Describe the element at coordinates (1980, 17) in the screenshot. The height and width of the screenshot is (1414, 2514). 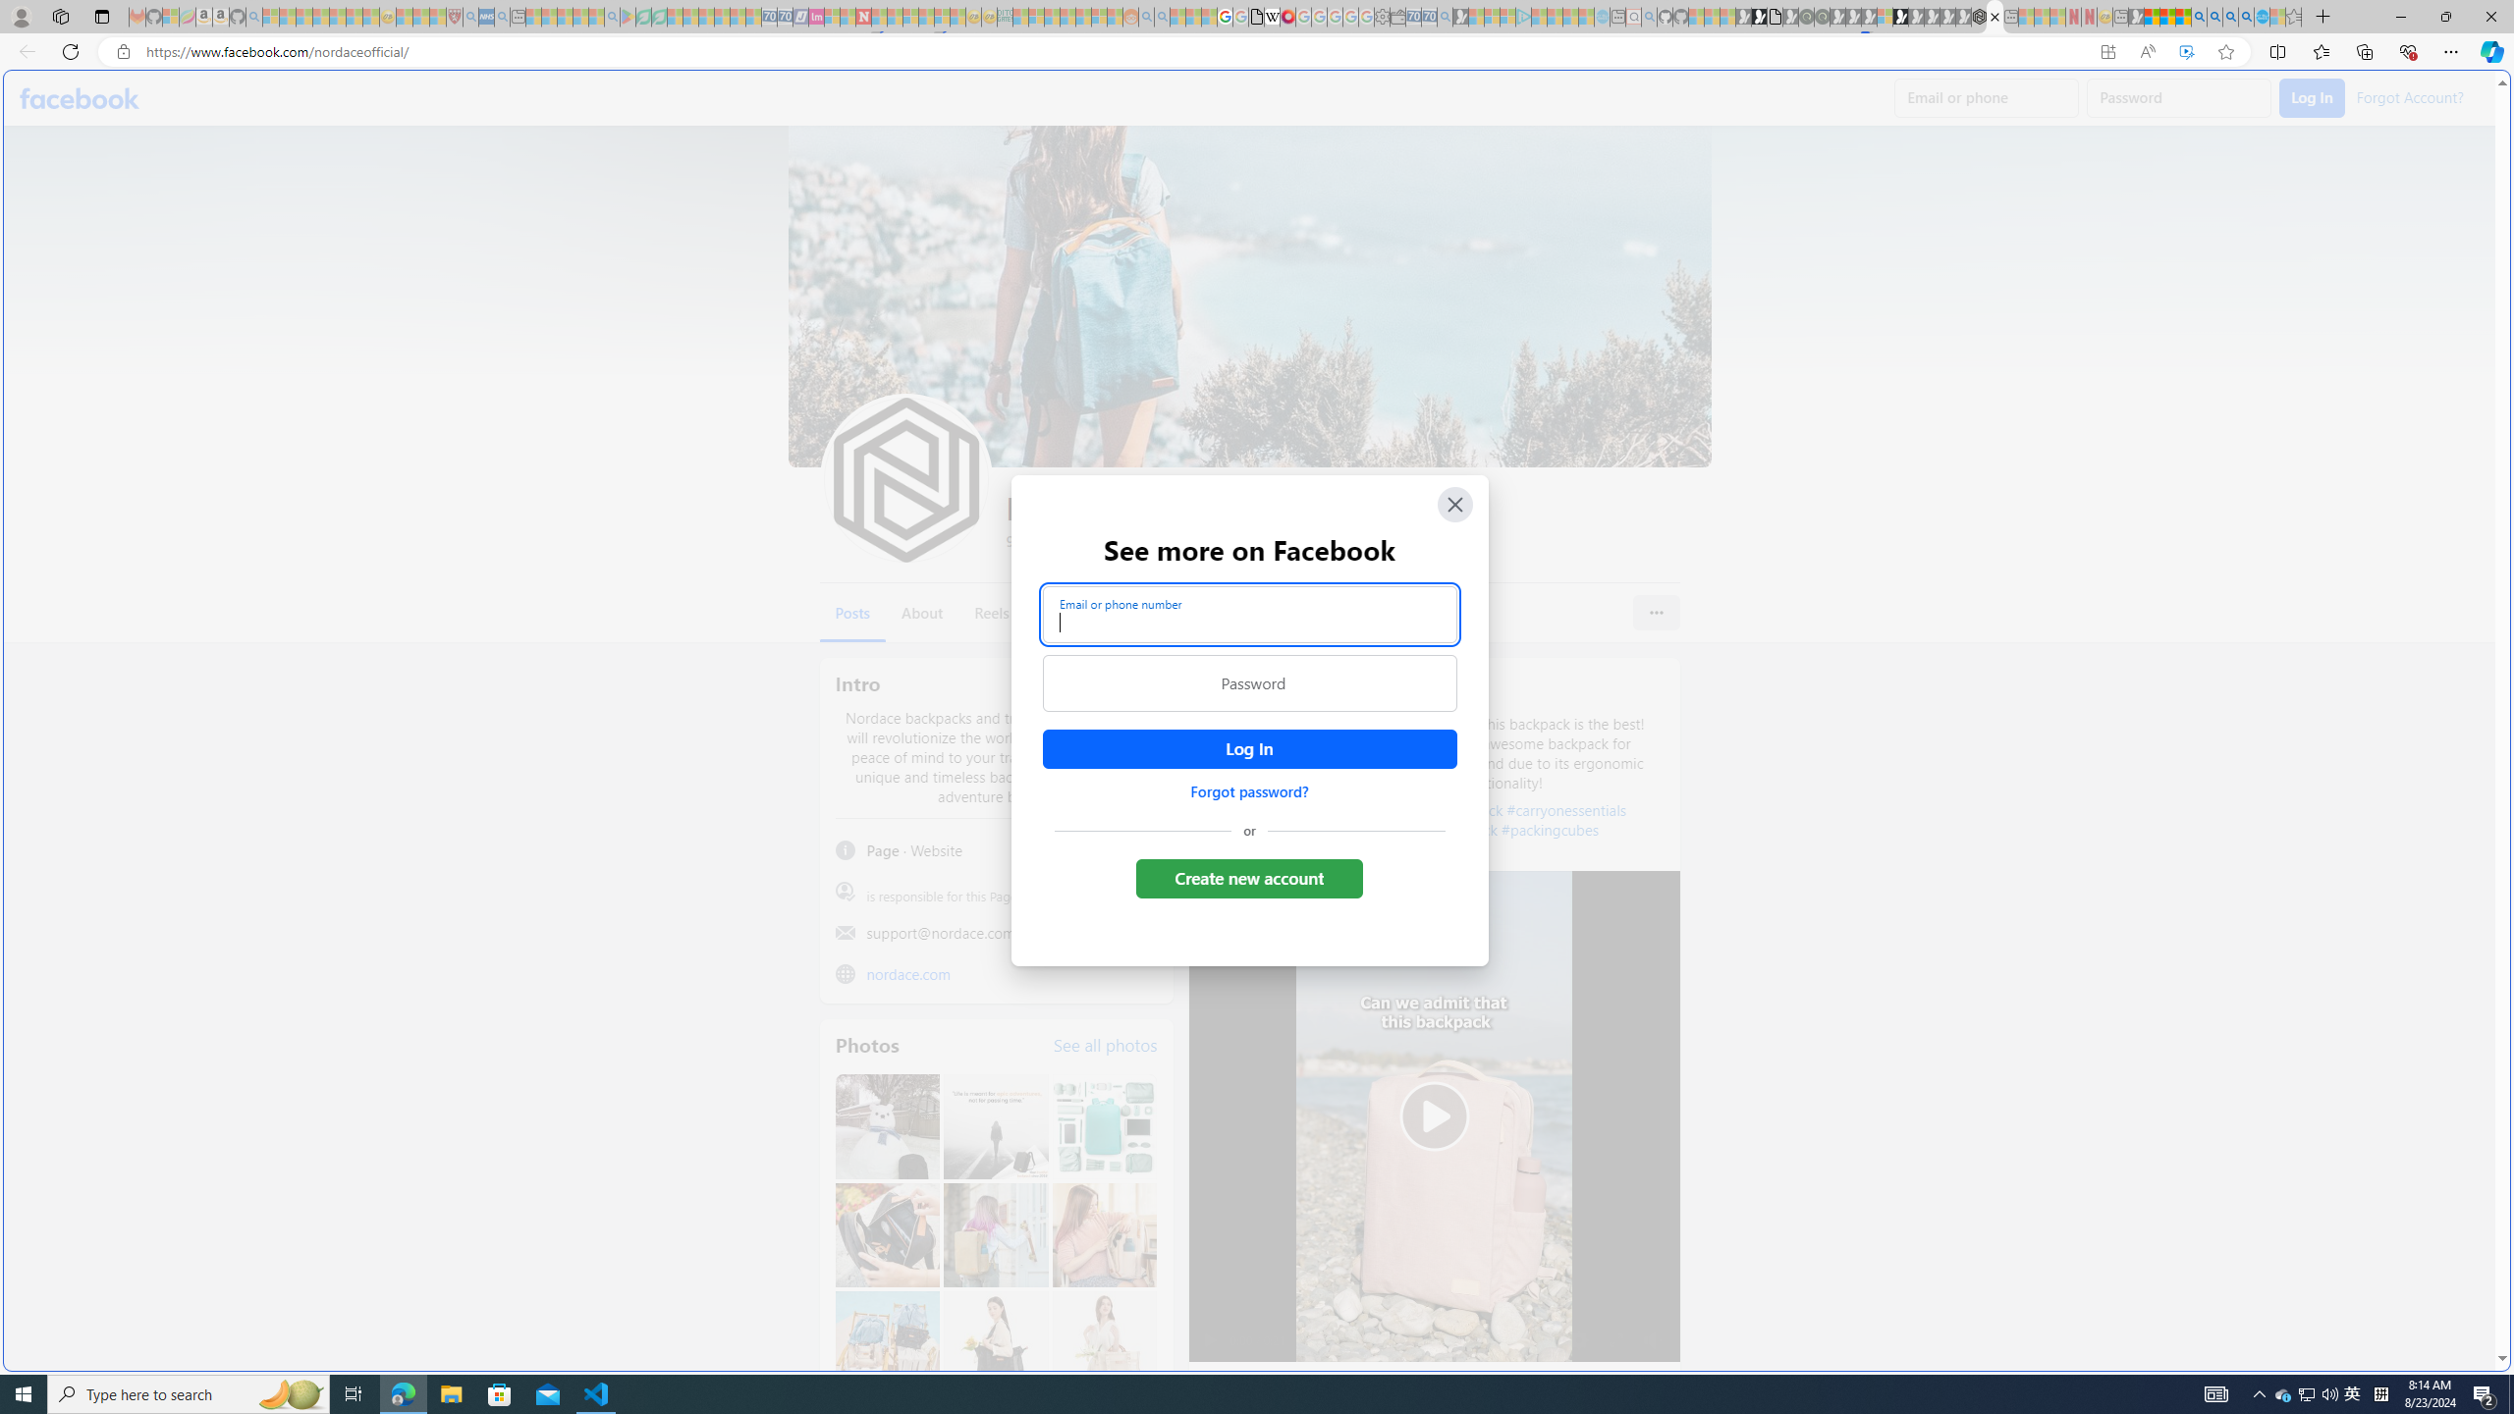
I see `Nordace - Cooler Bags` at that location.